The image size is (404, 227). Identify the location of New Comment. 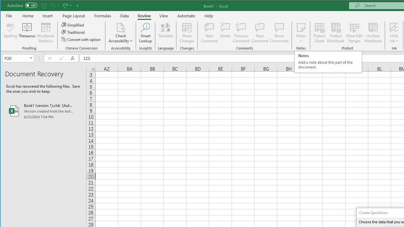
(209, 33).